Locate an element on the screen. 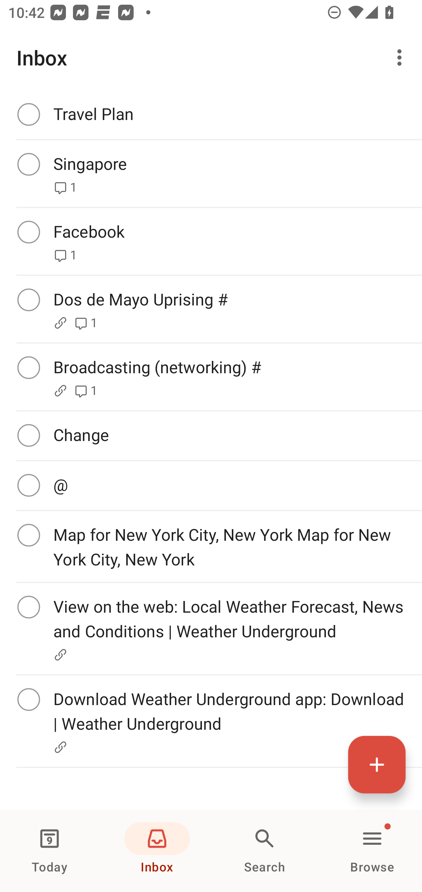 The height and width of the screenshot is (892, 422). Complete is located at coordinates (28, 232).